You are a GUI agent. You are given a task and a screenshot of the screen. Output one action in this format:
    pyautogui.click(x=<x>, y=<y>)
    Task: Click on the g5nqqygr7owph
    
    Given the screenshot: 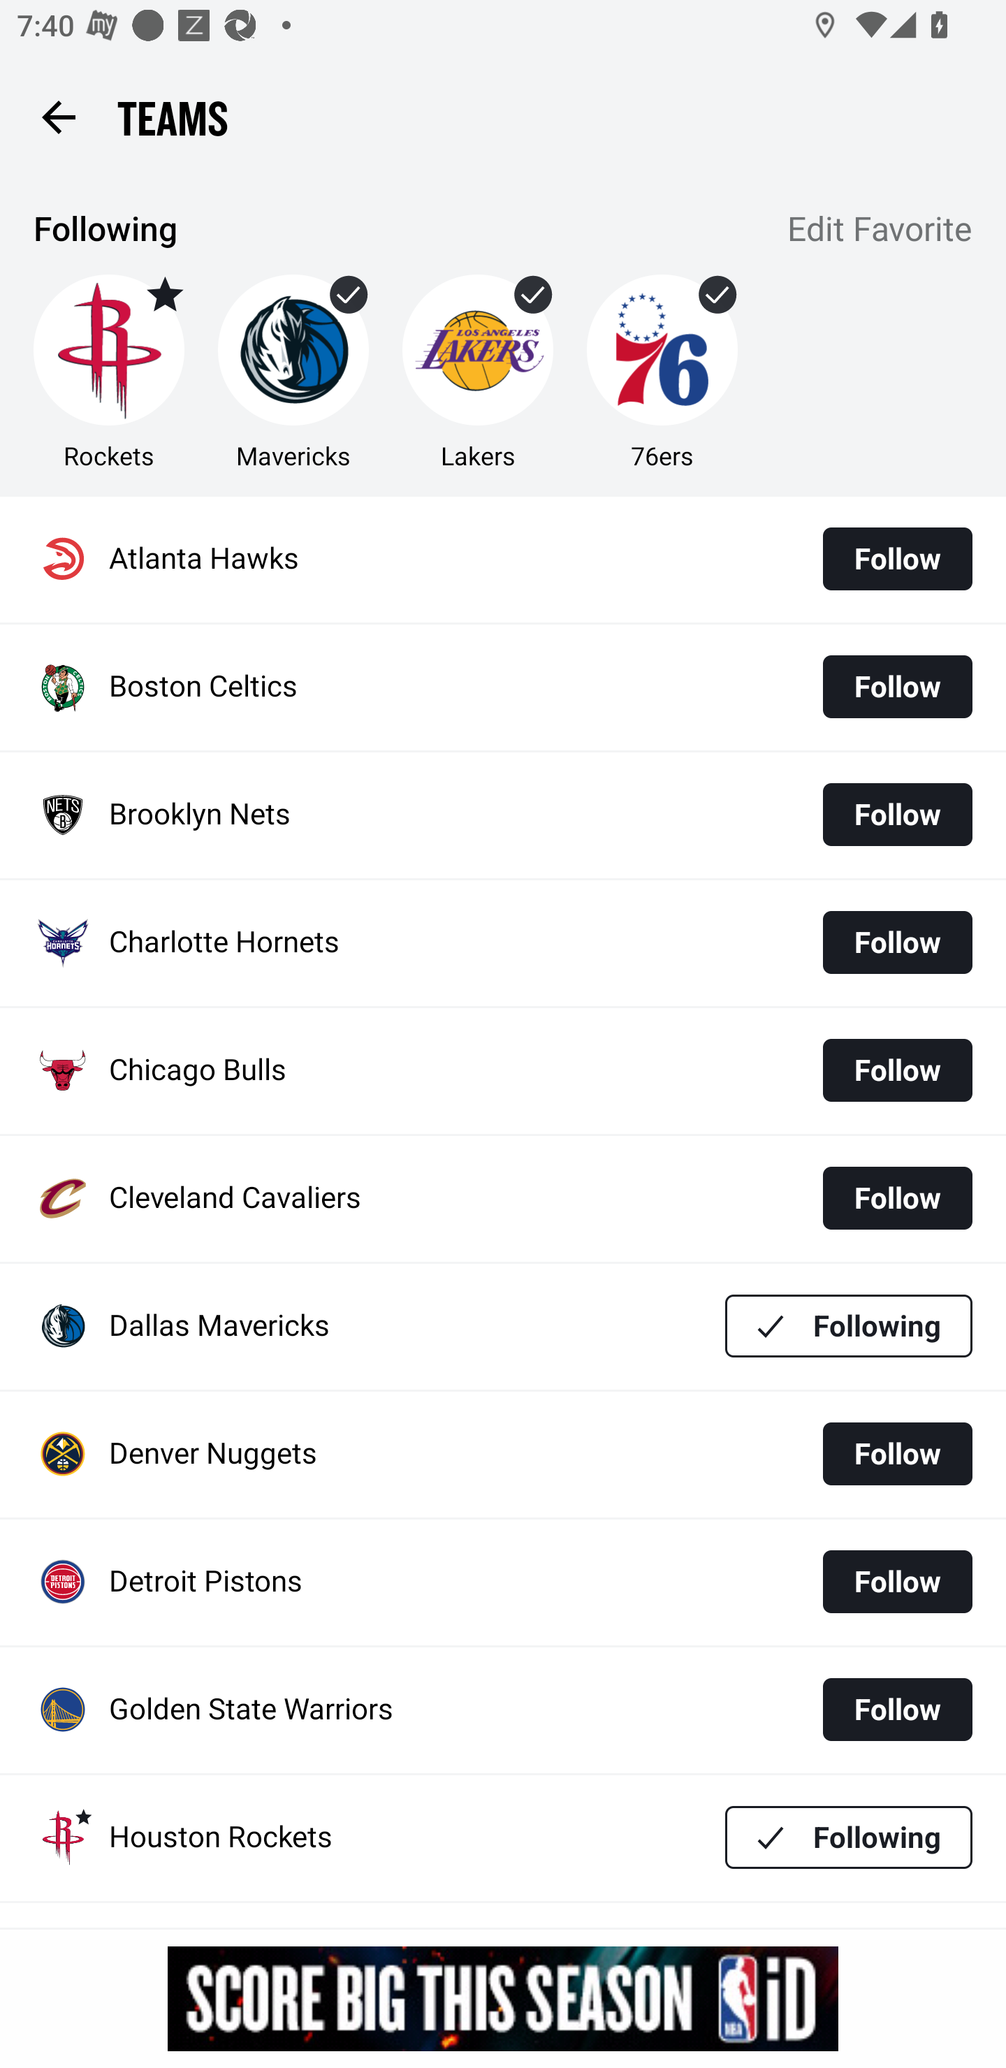 What is the action you would take?
    pyautogui.click(x=503, y=1998)
    